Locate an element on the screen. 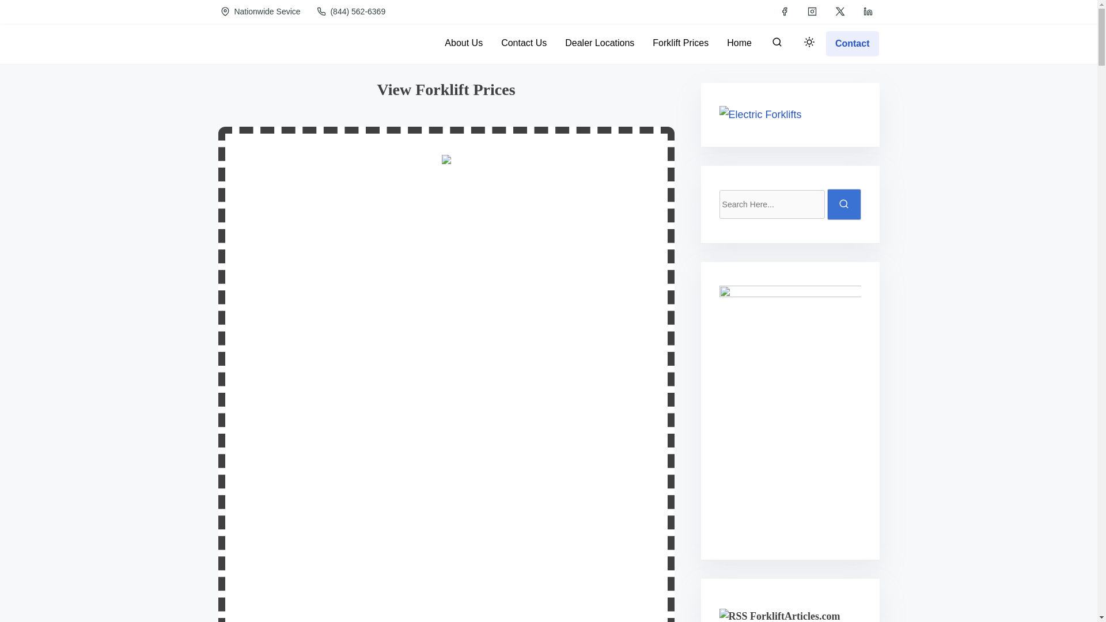 The width and height of the screenshot is (1106, 622). Contact is located at coordinates (852, 43).